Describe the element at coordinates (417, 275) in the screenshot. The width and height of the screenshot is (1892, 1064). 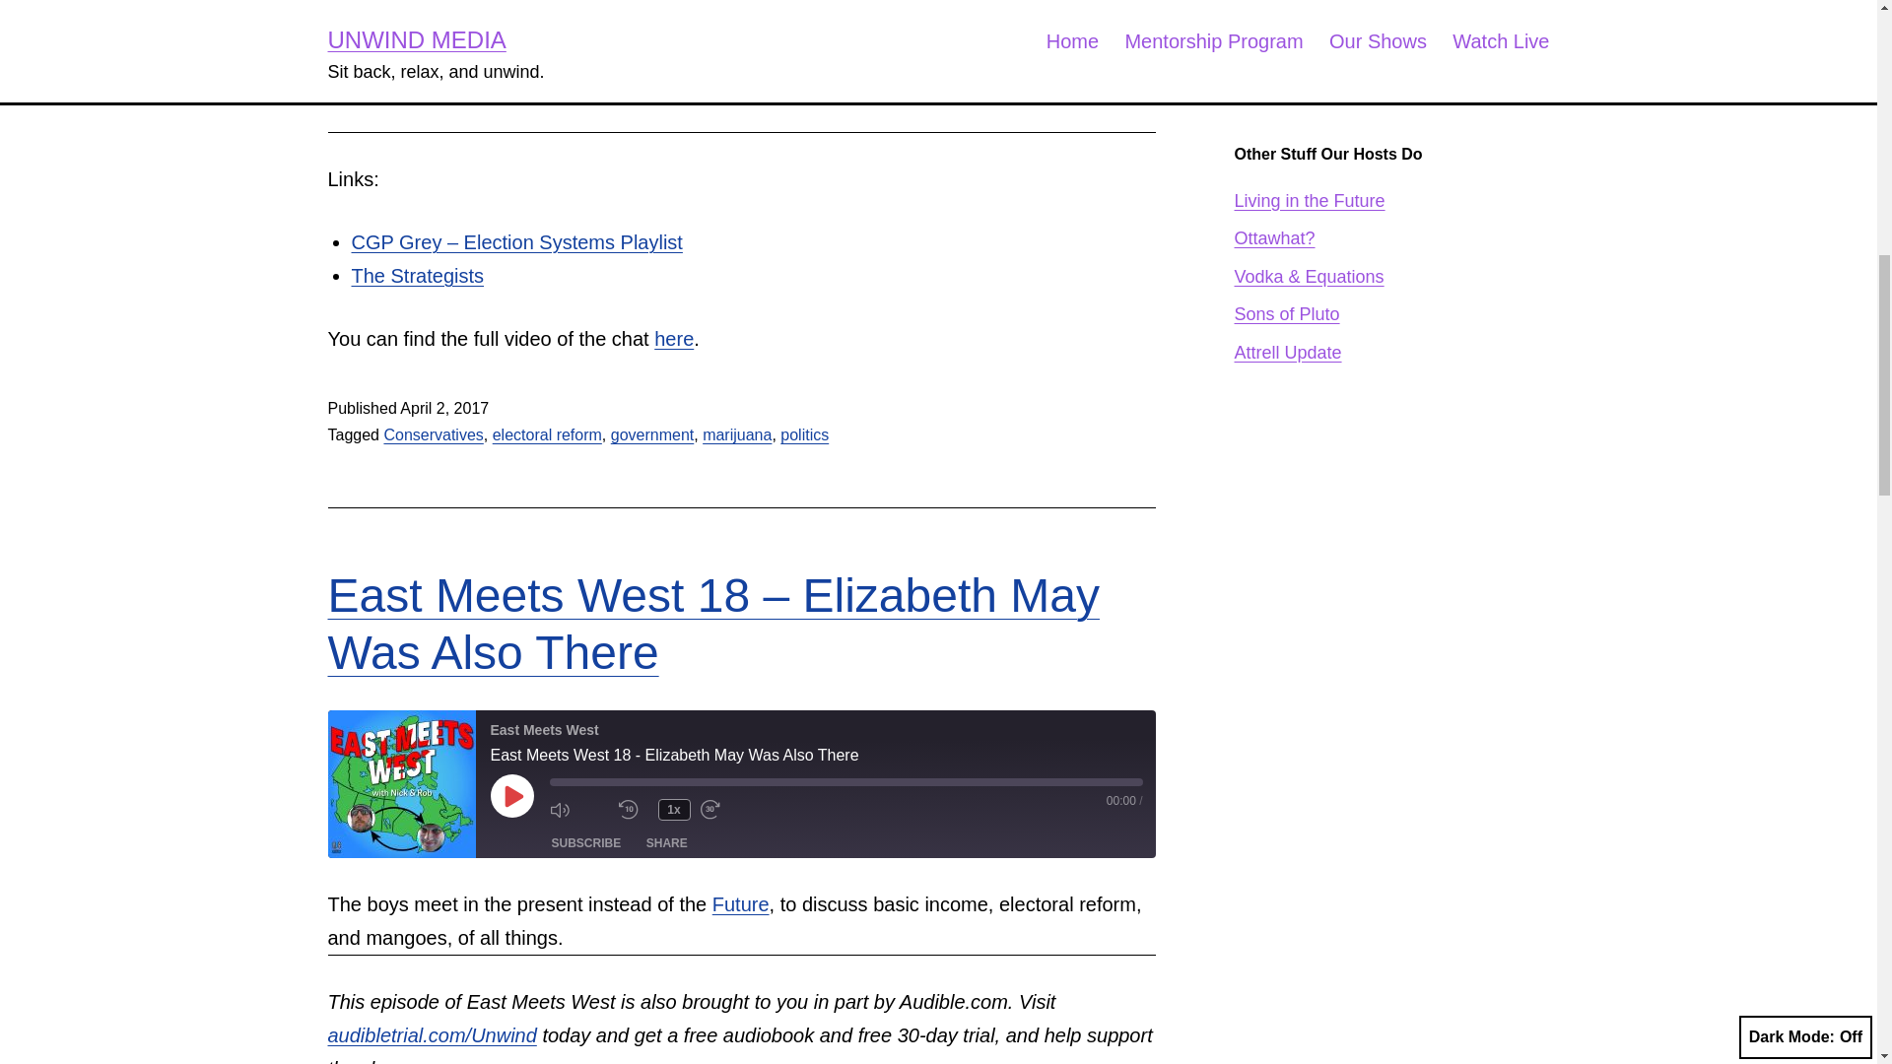
I see `The Strategists` at that location.